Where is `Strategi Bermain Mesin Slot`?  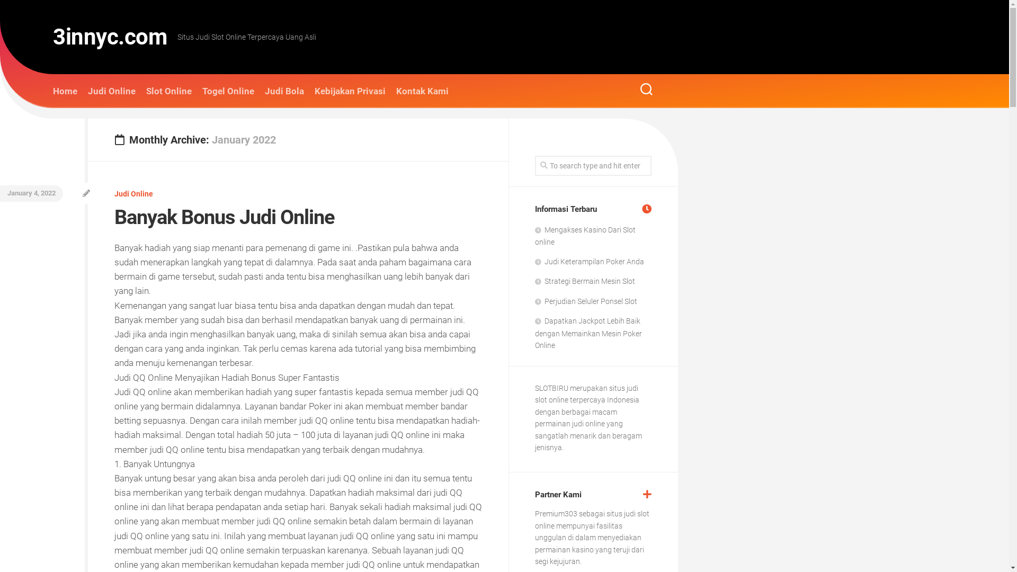
Strategi Bermain Mesin Slot is located at coordinates (585, 281).